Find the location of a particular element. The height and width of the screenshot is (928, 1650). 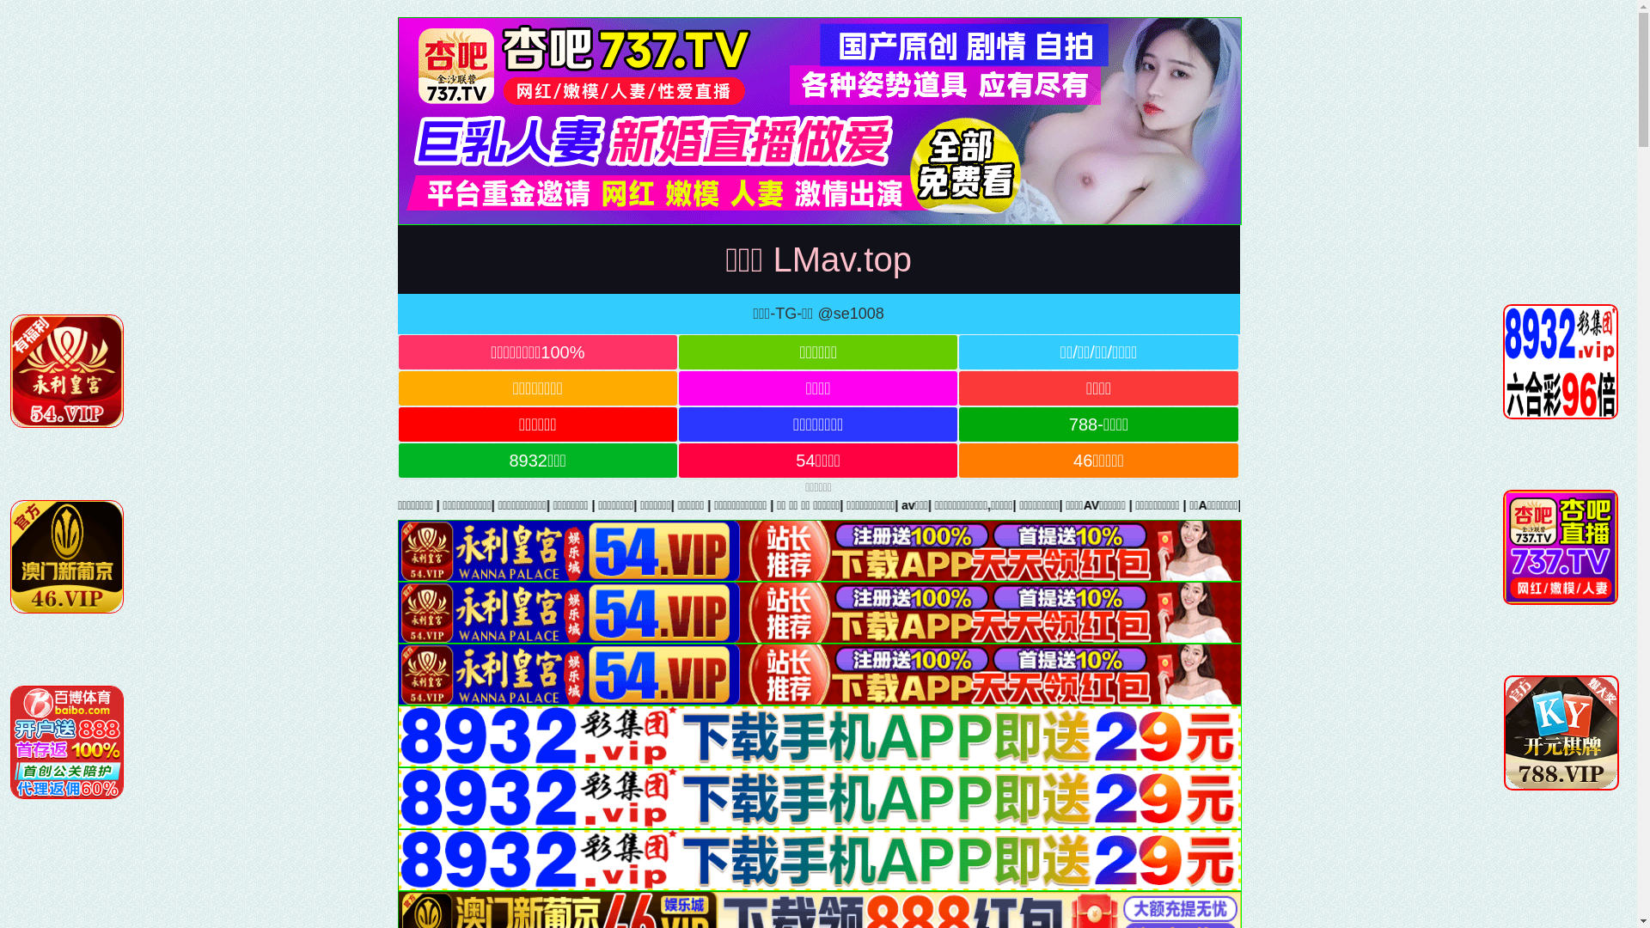

| is located at coordinates (1185, 505).